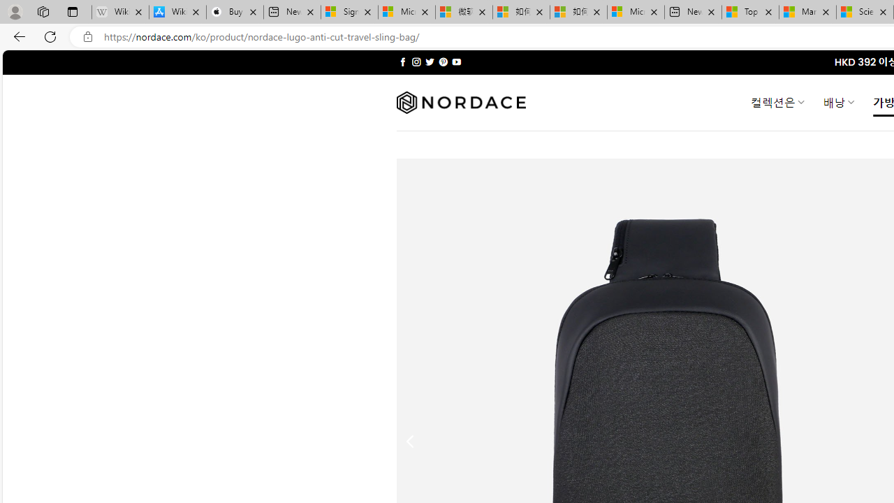  Describe the element at coordinates (430, 61) in the screenshot. I see `Follow on Twitter` at that location.